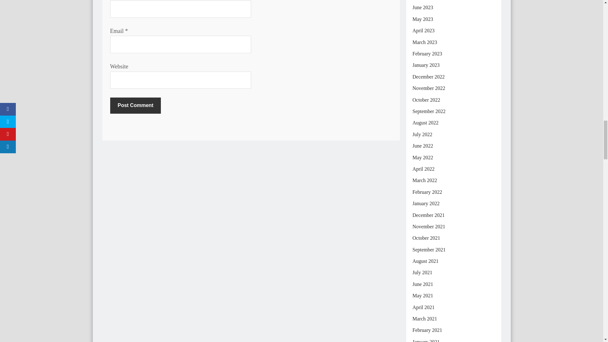 This screenshot has height=342, width=608. I want to click on Post Comment, so click(136, 105).